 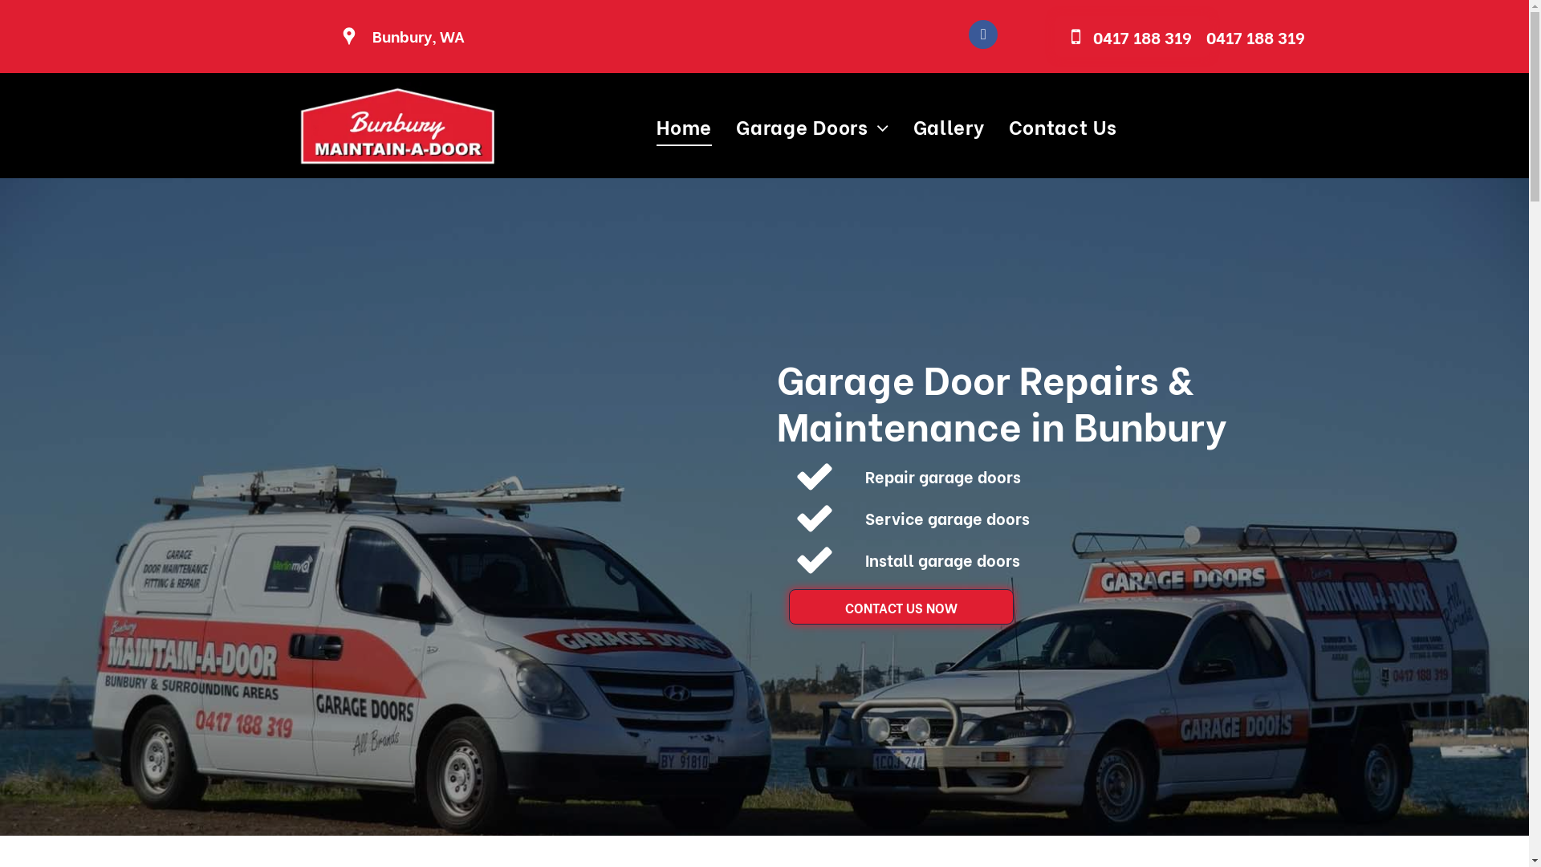 What do you see at coordinates (812, 126) in the screenshot?
I see `Garage Doors` at bounding box center [812, 126].